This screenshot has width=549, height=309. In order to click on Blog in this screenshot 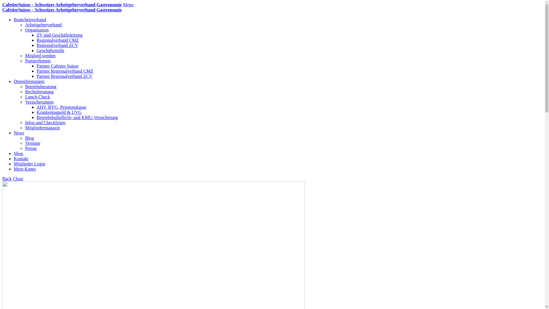, I will do `click(30, 138)`.